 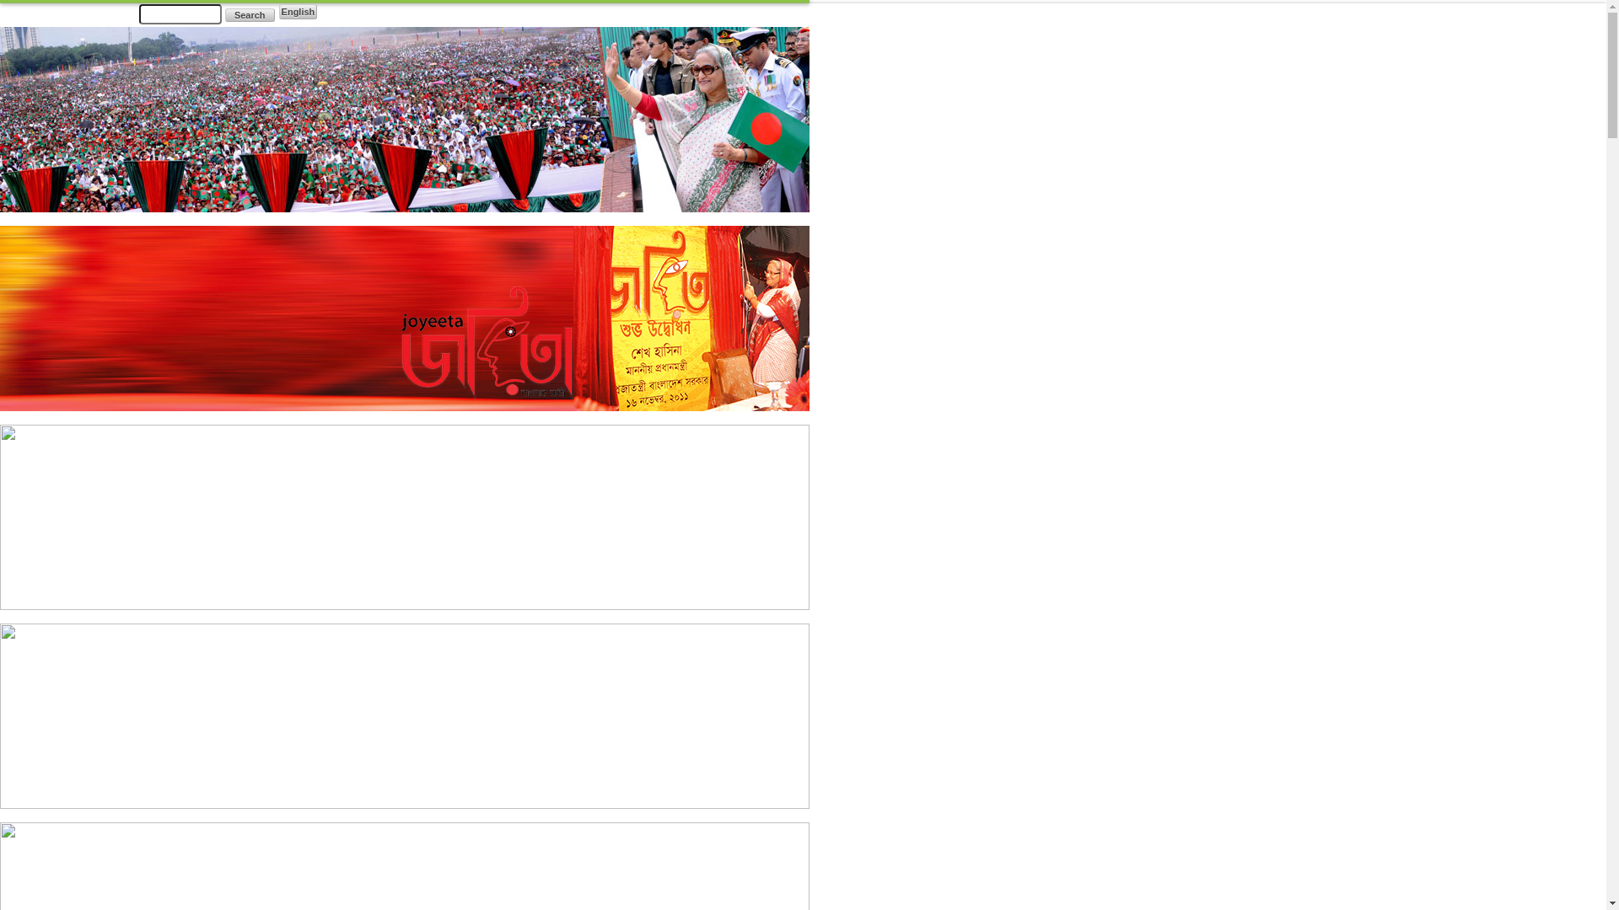 I want to click on Search, so click(x=250, y=15).